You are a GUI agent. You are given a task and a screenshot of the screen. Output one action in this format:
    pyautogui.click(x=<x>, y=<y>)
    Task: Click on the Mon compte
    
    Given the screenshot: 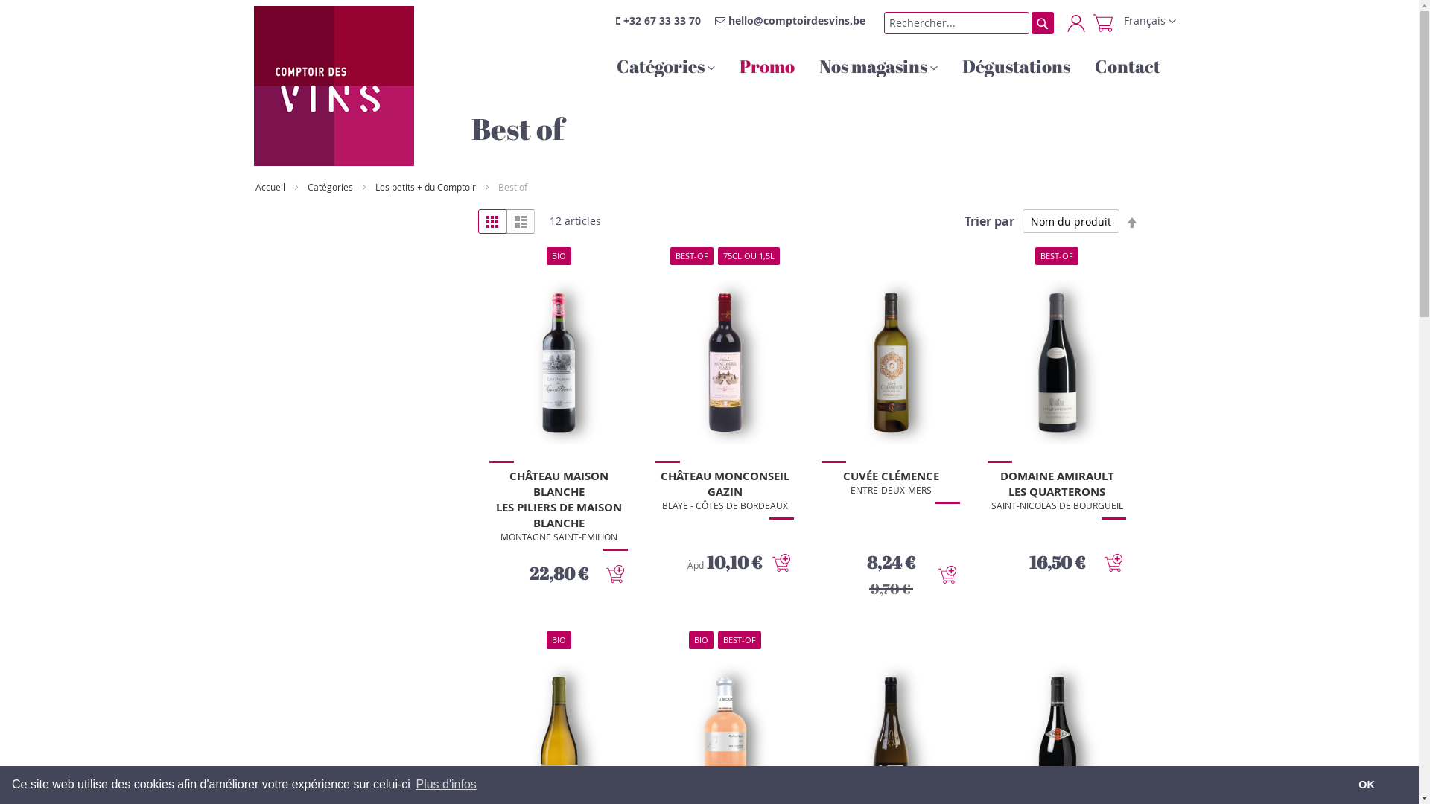 What is the action you would take?
    pyautogui.click(x=1076, y=23)
    